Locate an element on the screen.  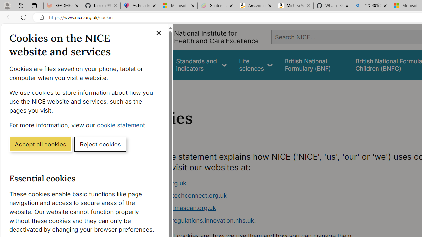
www.ukpharmascan.org.uk is located at coordinates (262, 208).